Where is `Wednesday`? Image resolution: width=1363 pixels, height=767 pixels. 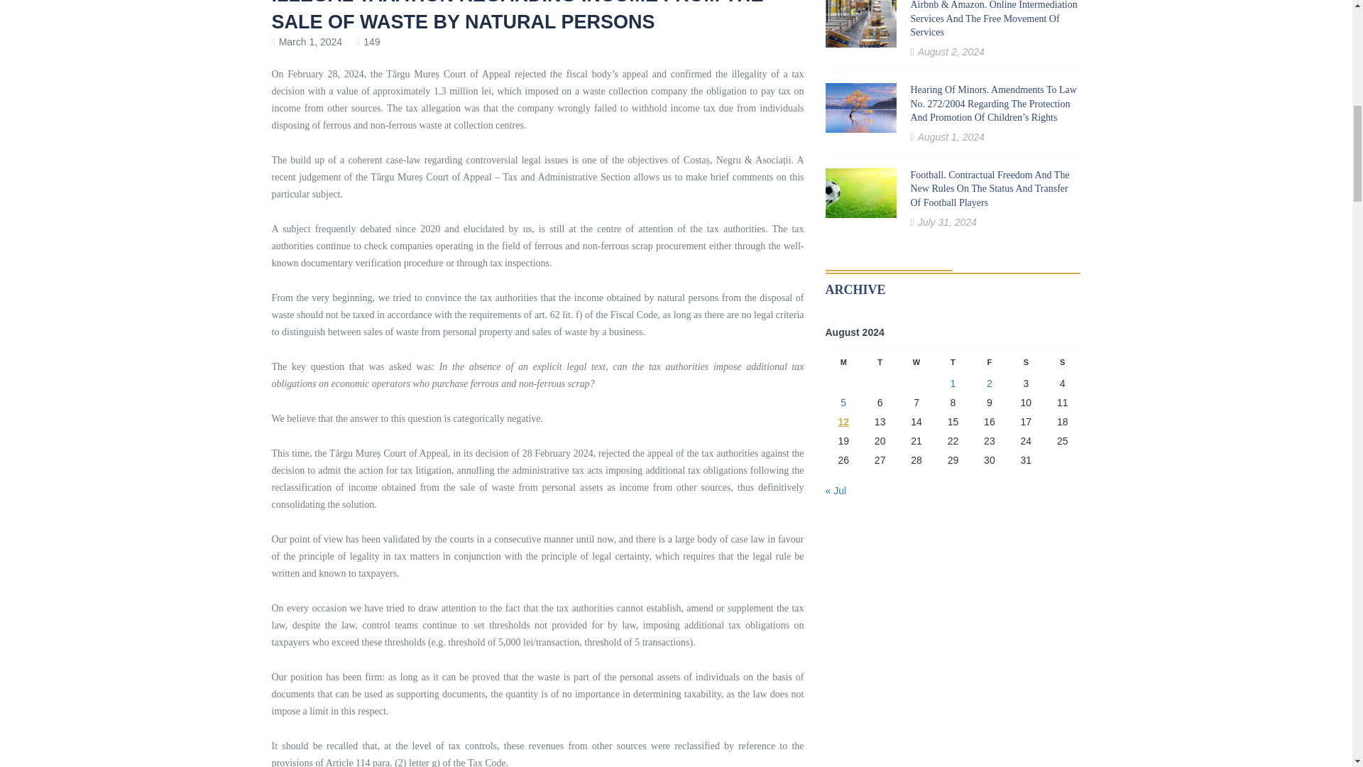
Wednesday is located at coordinates (916, 362).